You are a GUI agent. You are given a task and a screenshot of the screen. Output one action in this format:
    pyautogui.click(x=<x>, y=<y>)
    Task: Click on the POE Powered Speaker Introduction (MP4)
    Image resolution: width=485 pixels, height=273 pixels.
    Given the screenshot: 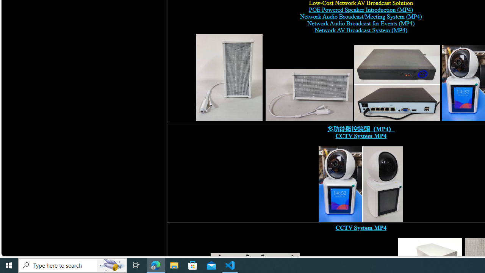 What is the action you would take?
    pyautogui.click(x=361, y=10)
    